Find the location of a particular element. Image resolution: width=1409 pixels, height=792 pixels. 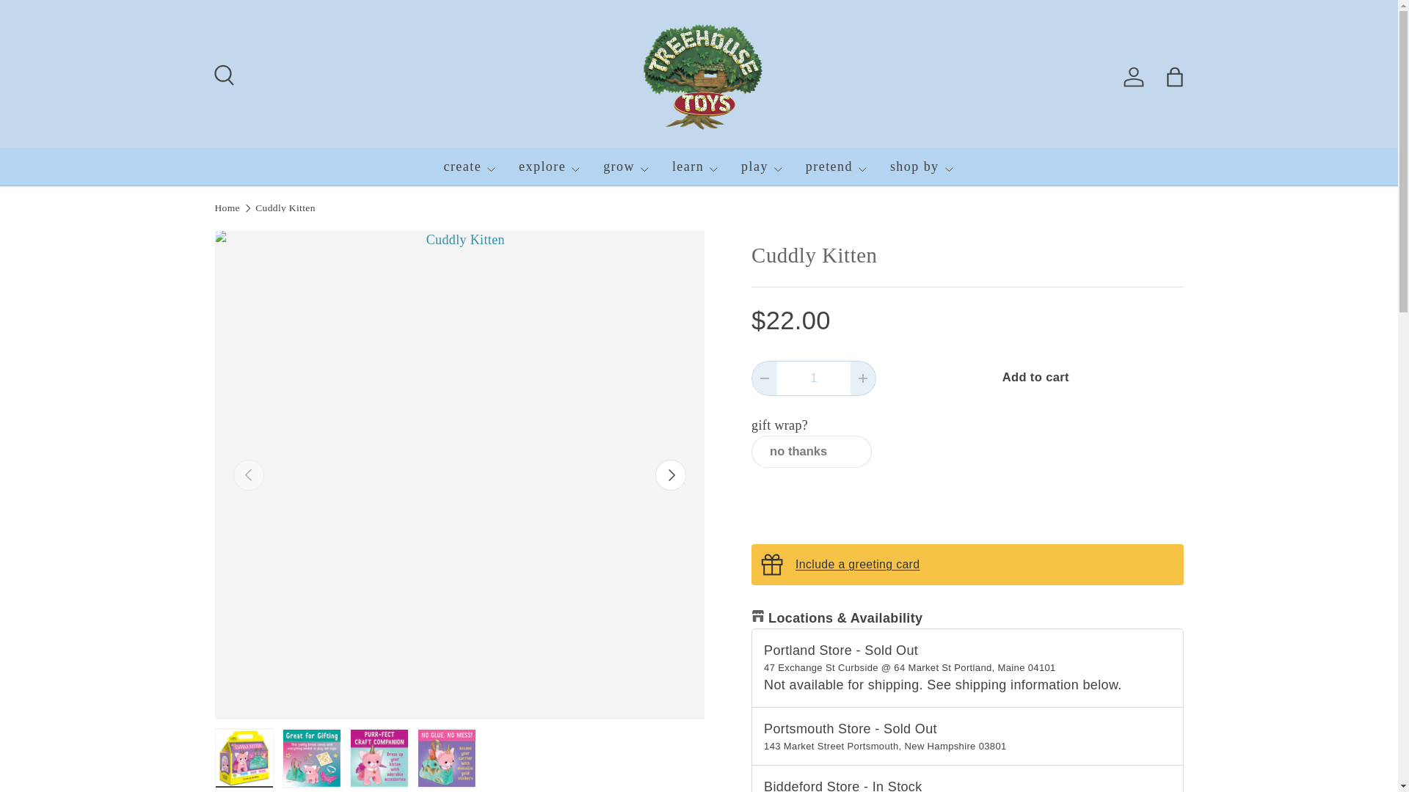

1 is located at coordinates (814, 378).